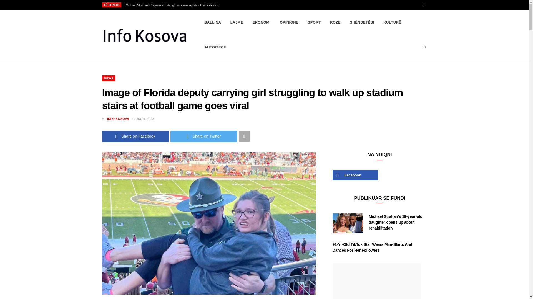 The image size is (533, 299). Describe the element at coordinates (213, 22) in the screenshot. I see `Download This Theme` at that location.